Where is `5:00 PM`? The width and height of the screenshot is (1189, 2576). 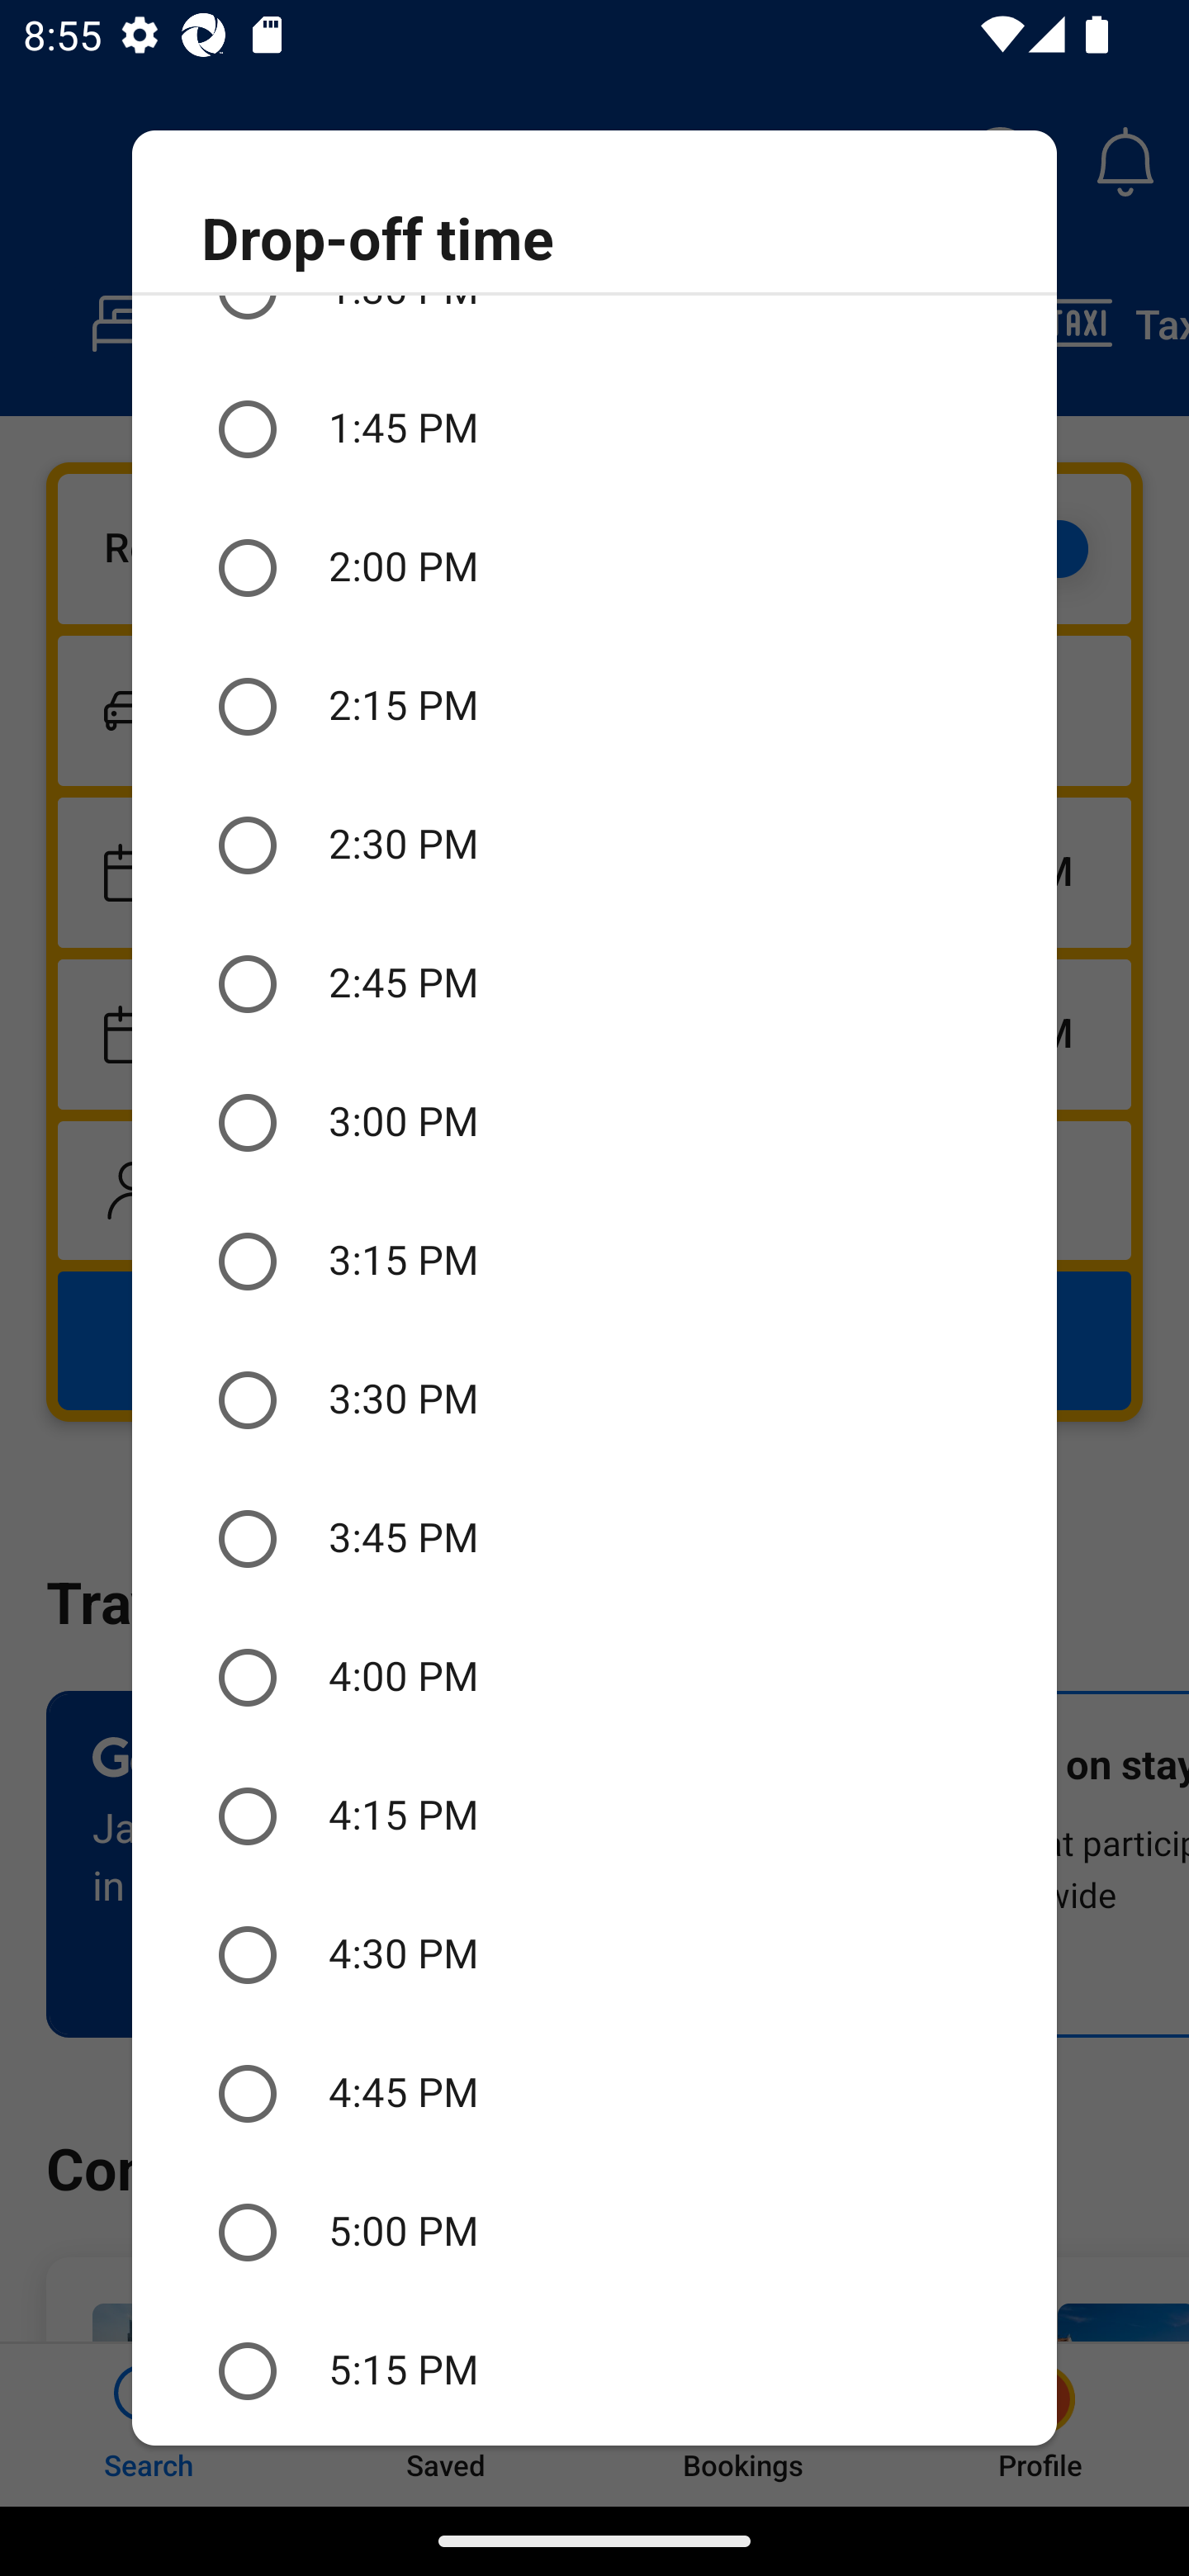
5:00 PM is located at coordinates (594, 2233).